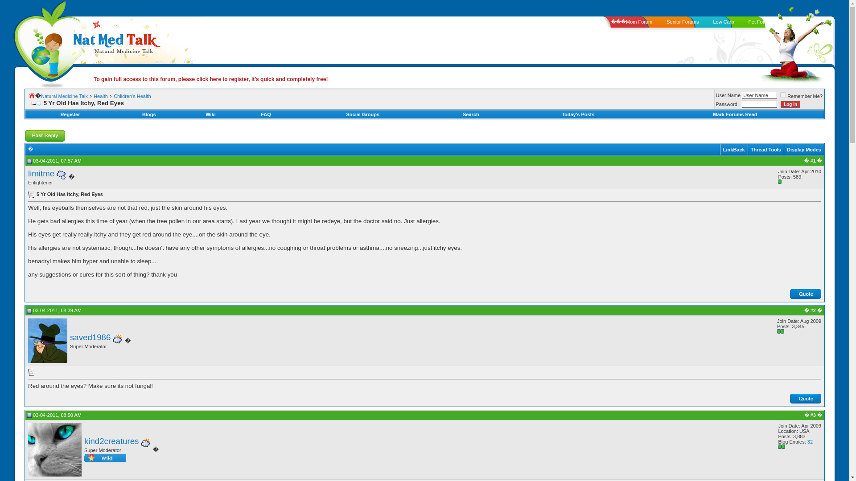  Describe the element at coordinates (682, 22) in the screenshot. I see `Senior Forums` at that location.